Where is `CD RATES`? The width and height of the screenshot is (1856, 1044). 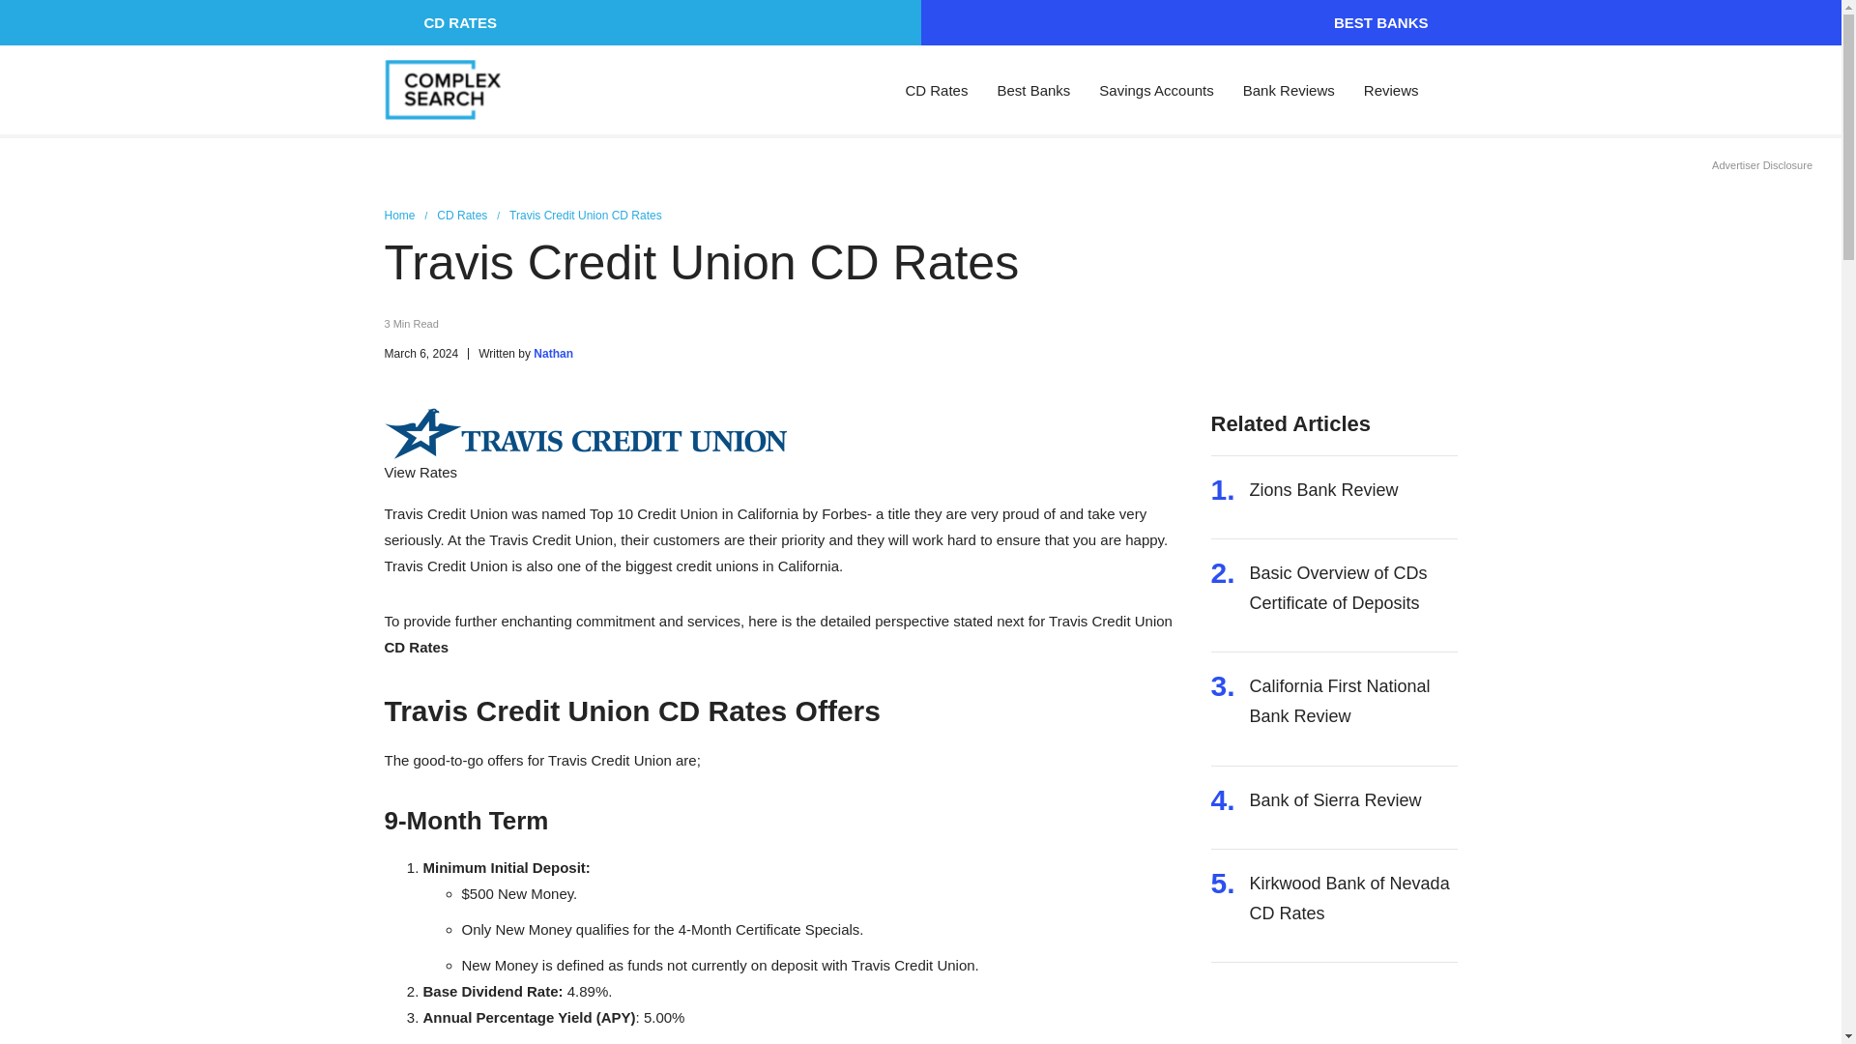
CD RATES is located at coordinates (460, 23).